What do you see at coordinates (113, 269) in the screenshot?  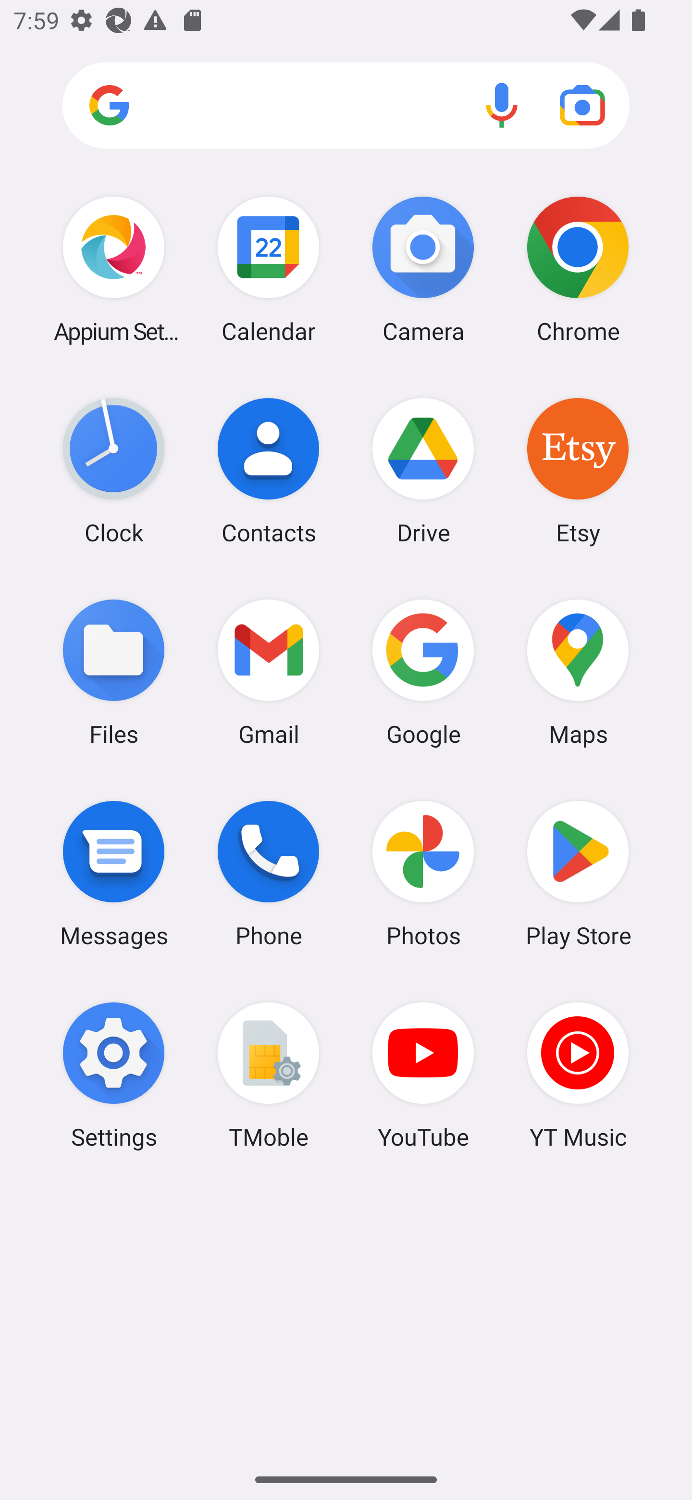 I see `Appium Settings` at bounding box center [113, 269].